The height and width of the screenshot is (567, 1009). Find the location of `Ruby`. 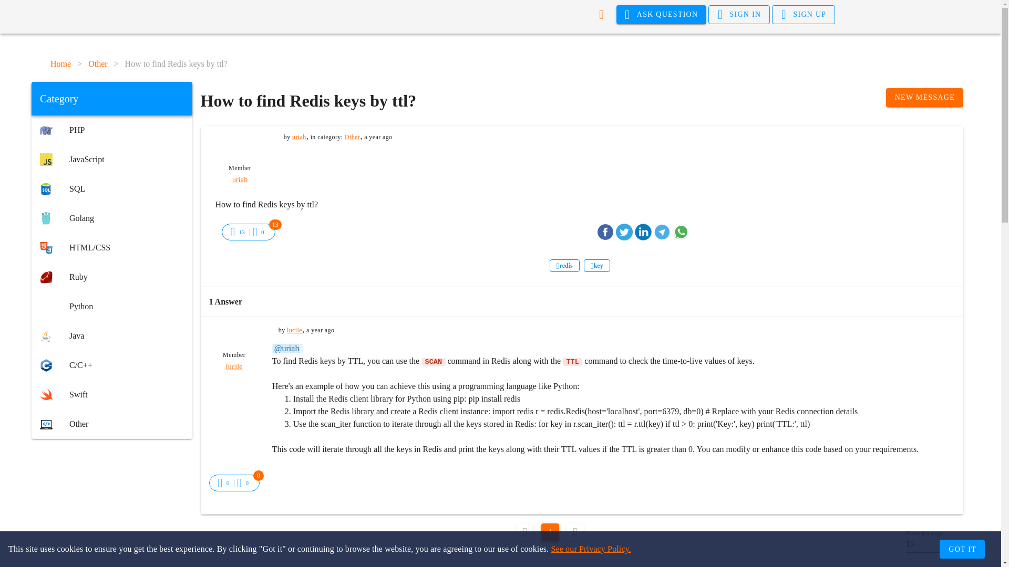

Ruby is located at coordinates (111, 277).